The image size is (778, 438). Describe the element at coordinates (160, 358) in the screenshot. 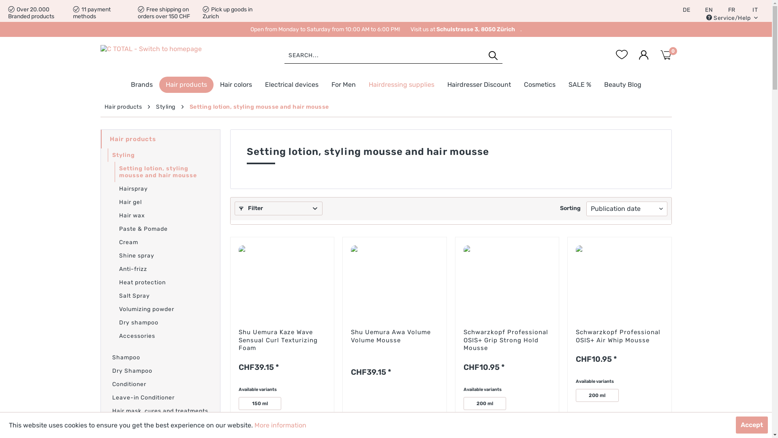

I see `Shampoo` at that location.